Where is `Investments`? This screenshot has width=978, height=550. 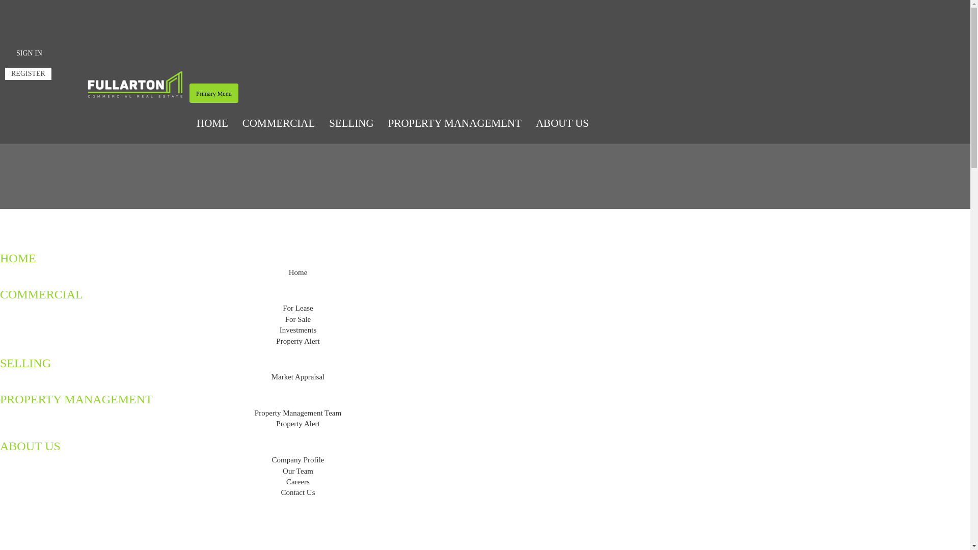 Investments is located at coordinates (298, 330).